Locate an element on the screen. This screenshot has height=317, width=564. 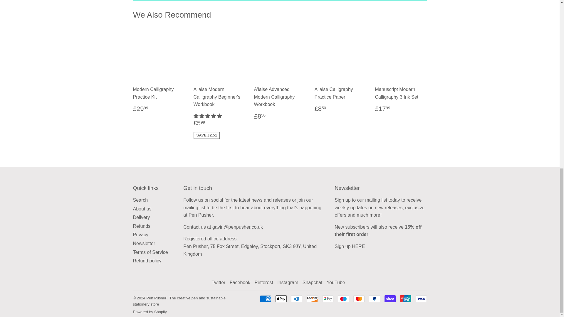
Visa is located at coordinates (421, 299).